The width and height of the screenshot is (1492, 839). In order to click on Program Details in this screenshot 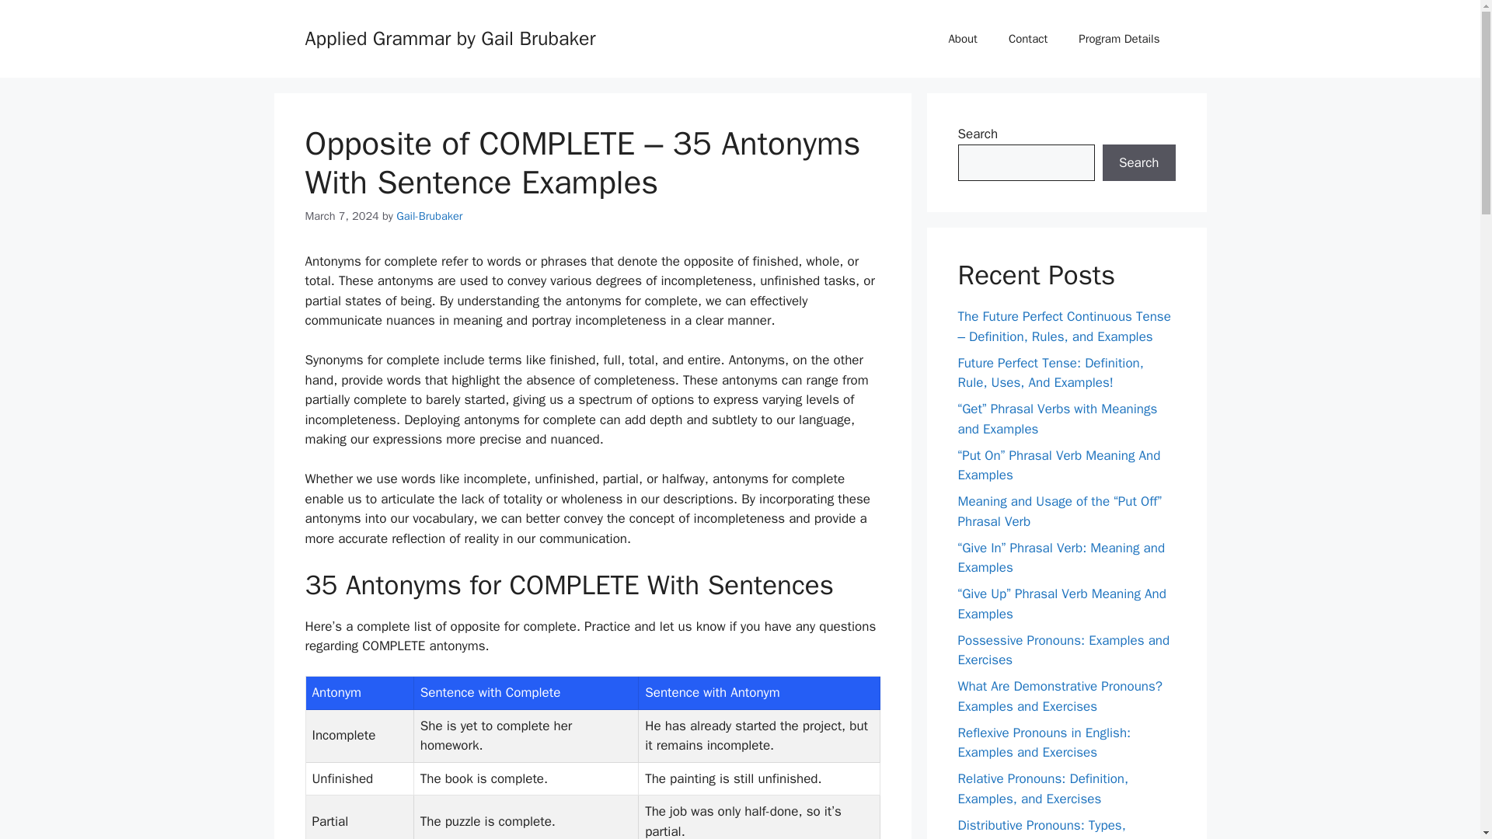, I will do `click(1119, 39)`.